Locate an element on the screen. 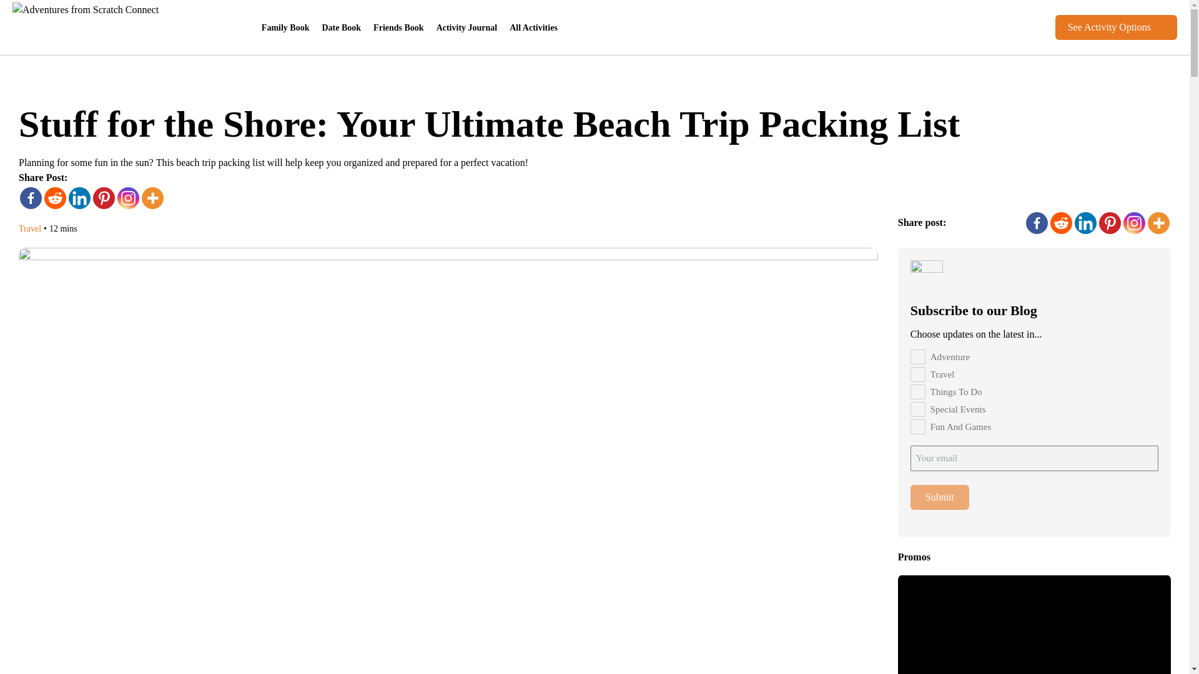 The image size is (1199, 674). Adventure is located at coordinates (918, 357).